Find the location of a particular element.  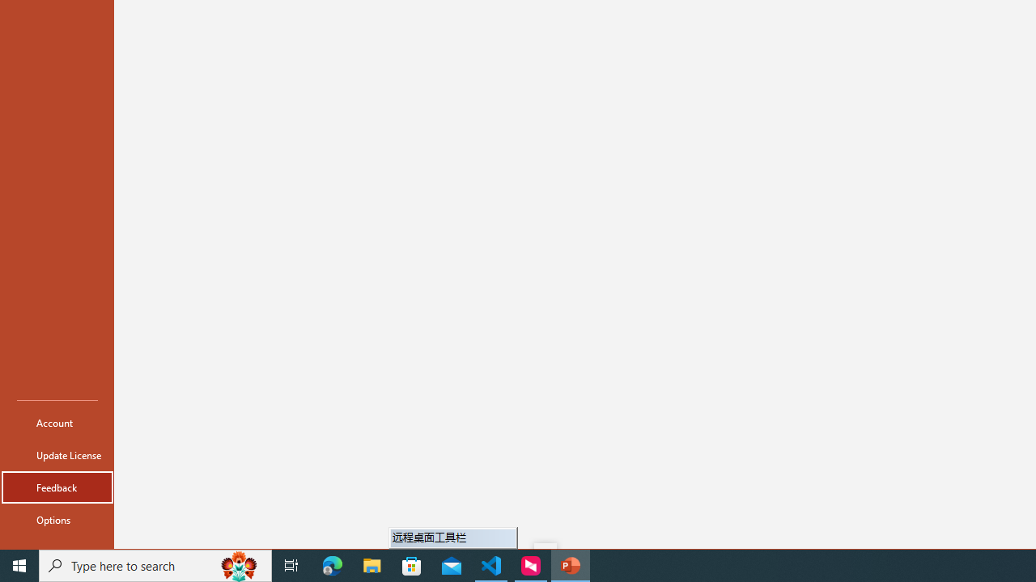

PowerPoint - 1 running window is located at coordinates (570, 566).